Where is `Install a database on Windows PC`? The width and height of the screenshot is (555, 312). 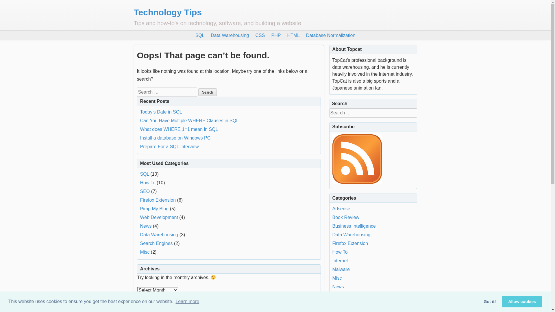 Install a database on Windows PC is located at coordinates (175, 138).